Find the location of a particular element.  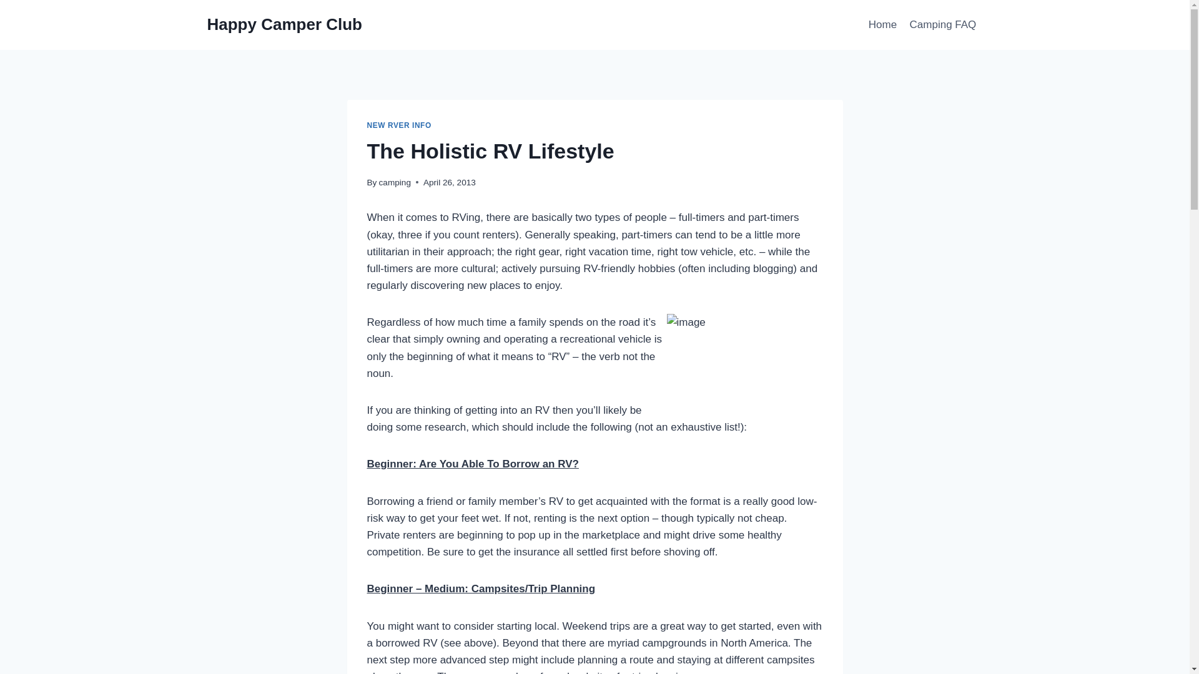

NEW RVER INFO is located at coordinates (399, 125).